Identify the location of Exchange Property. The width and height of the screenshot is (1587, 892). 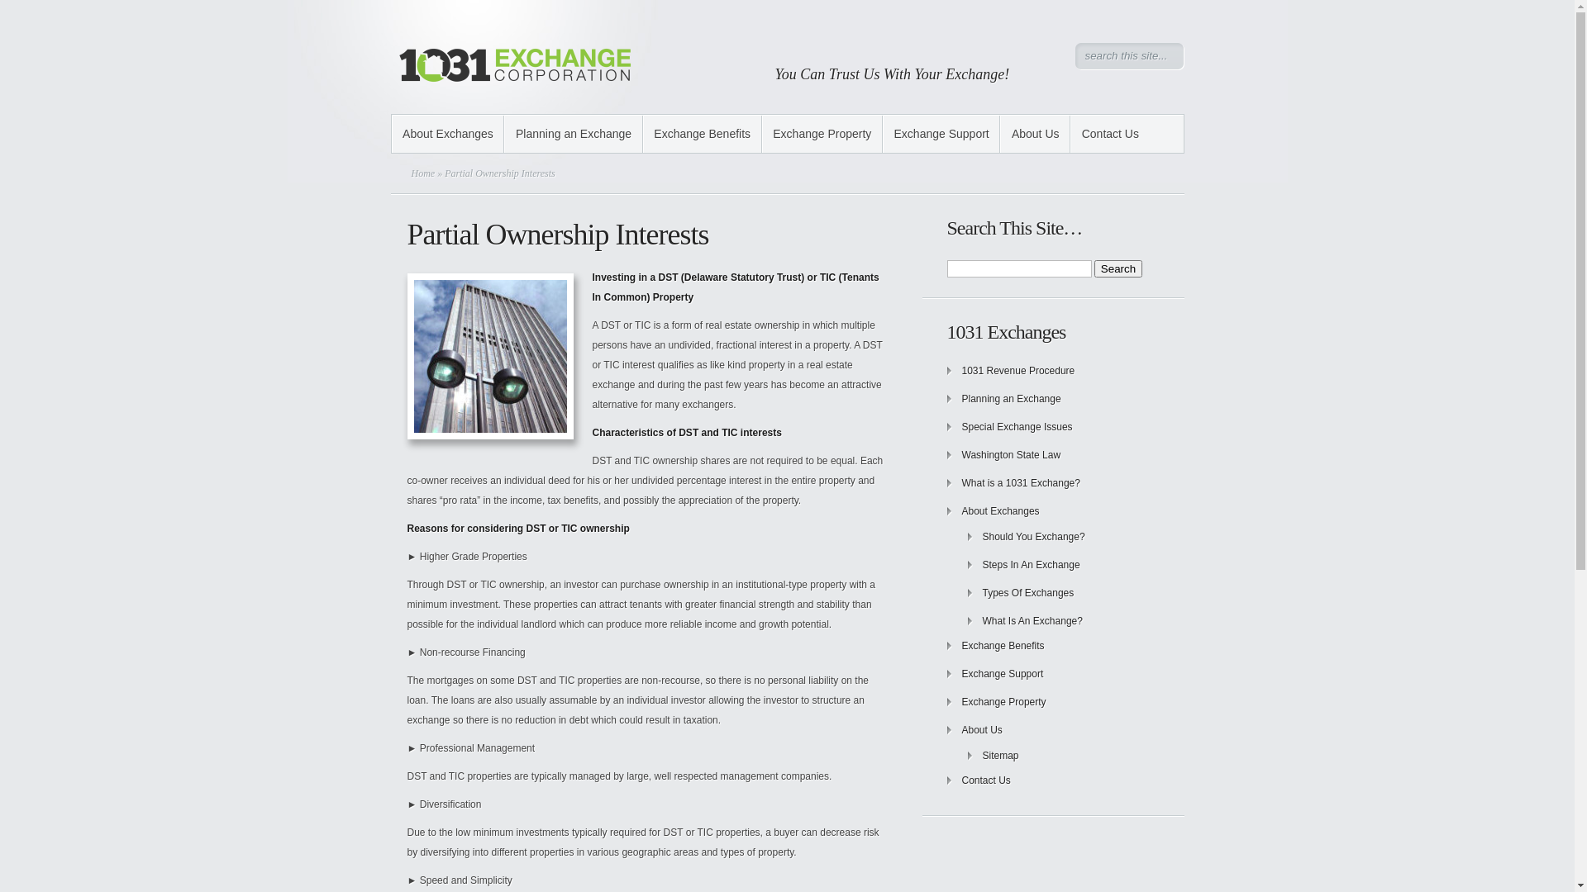
(1004, 702).